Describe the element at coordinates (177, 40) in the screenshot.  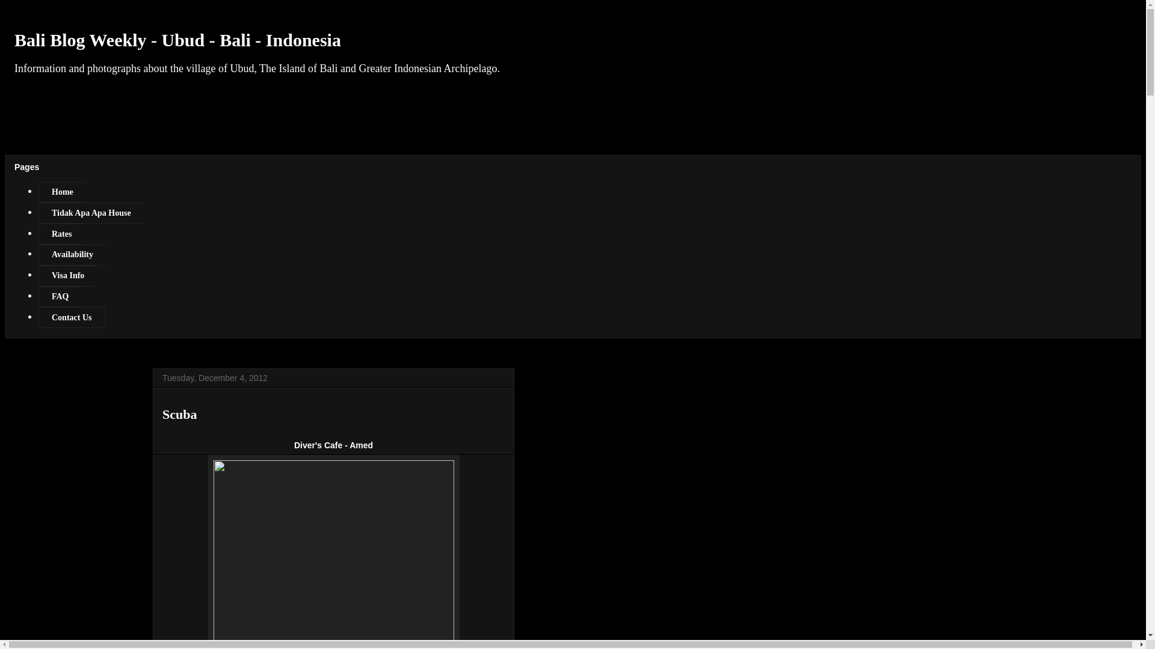
I see `Bali Blog Weekly - Ubud - Bali - Indonesia` at that location.